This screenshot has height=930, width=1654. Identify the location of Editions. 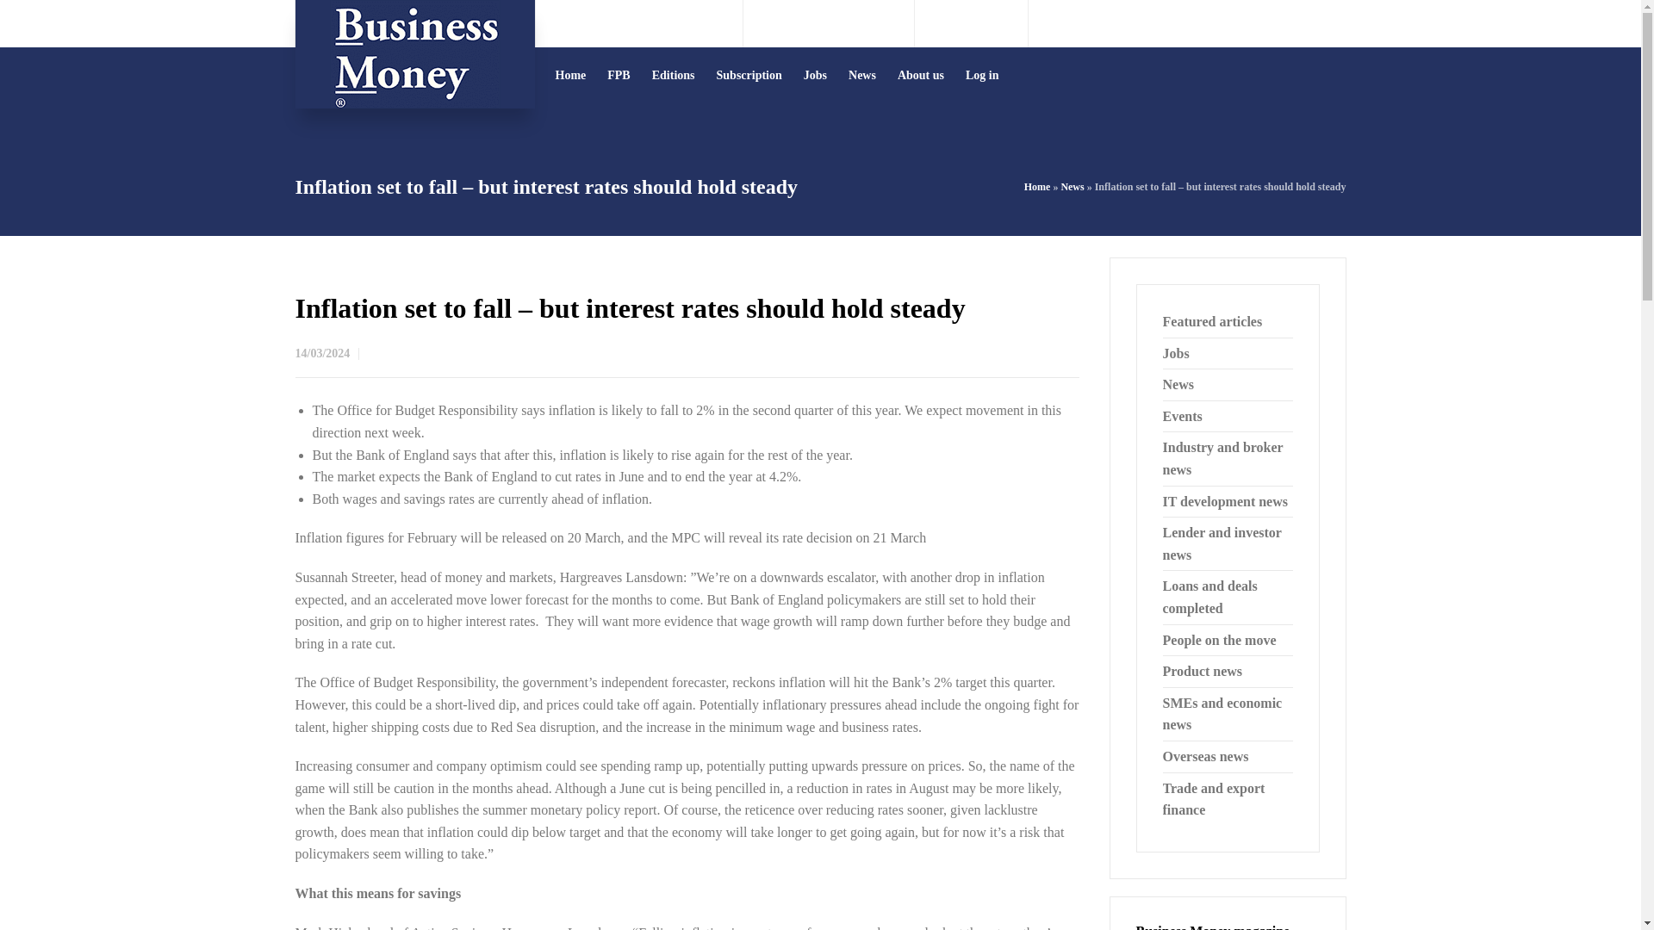
(674, 75).